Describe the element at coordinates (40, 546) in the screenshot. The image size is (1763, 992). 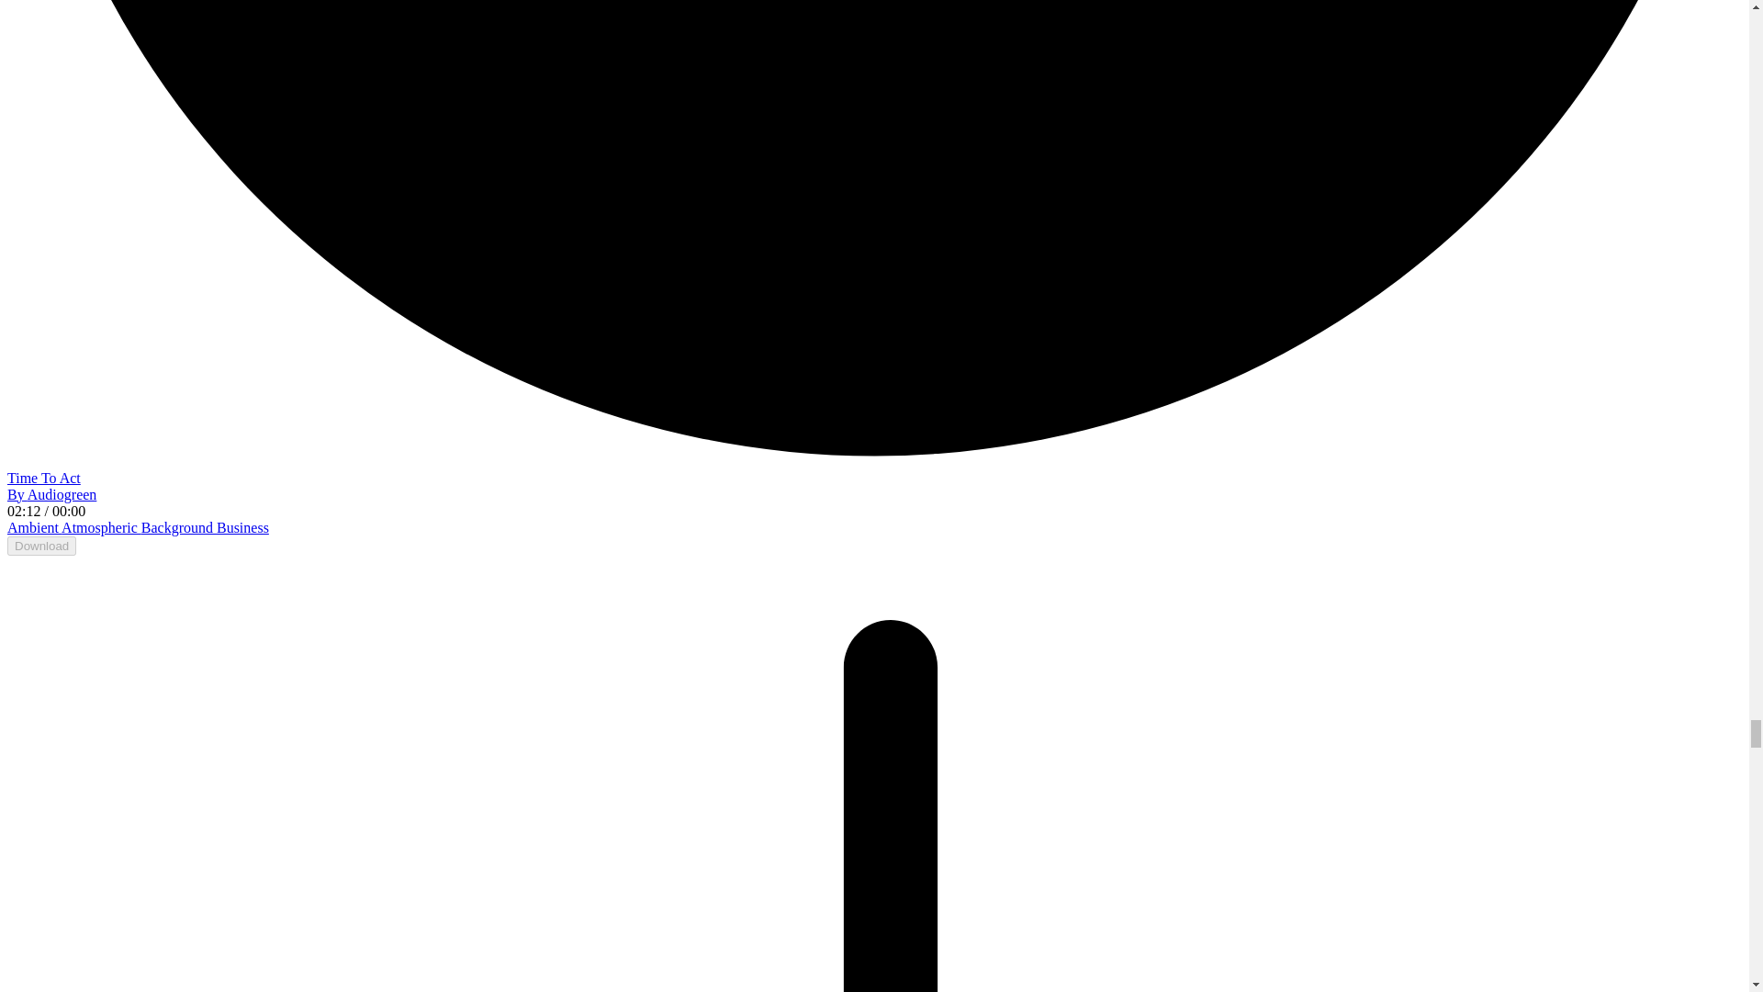
I see `Download` at that location.